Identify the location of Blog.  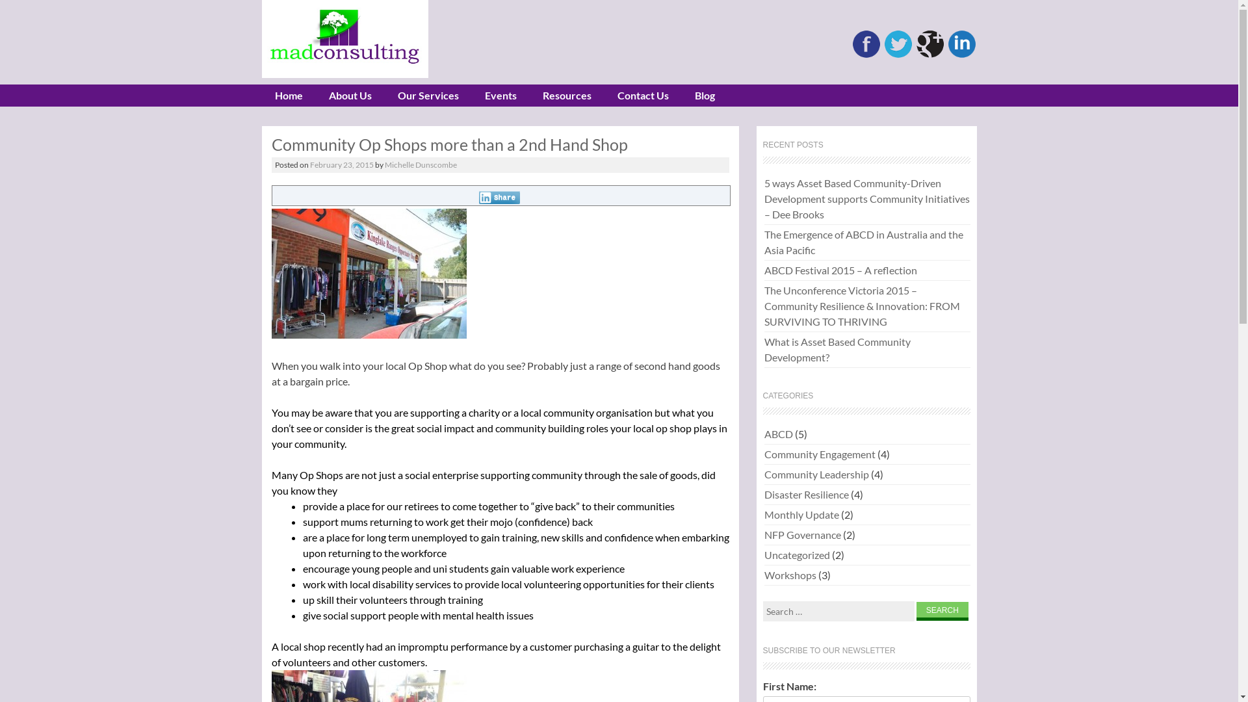
(705, 96).